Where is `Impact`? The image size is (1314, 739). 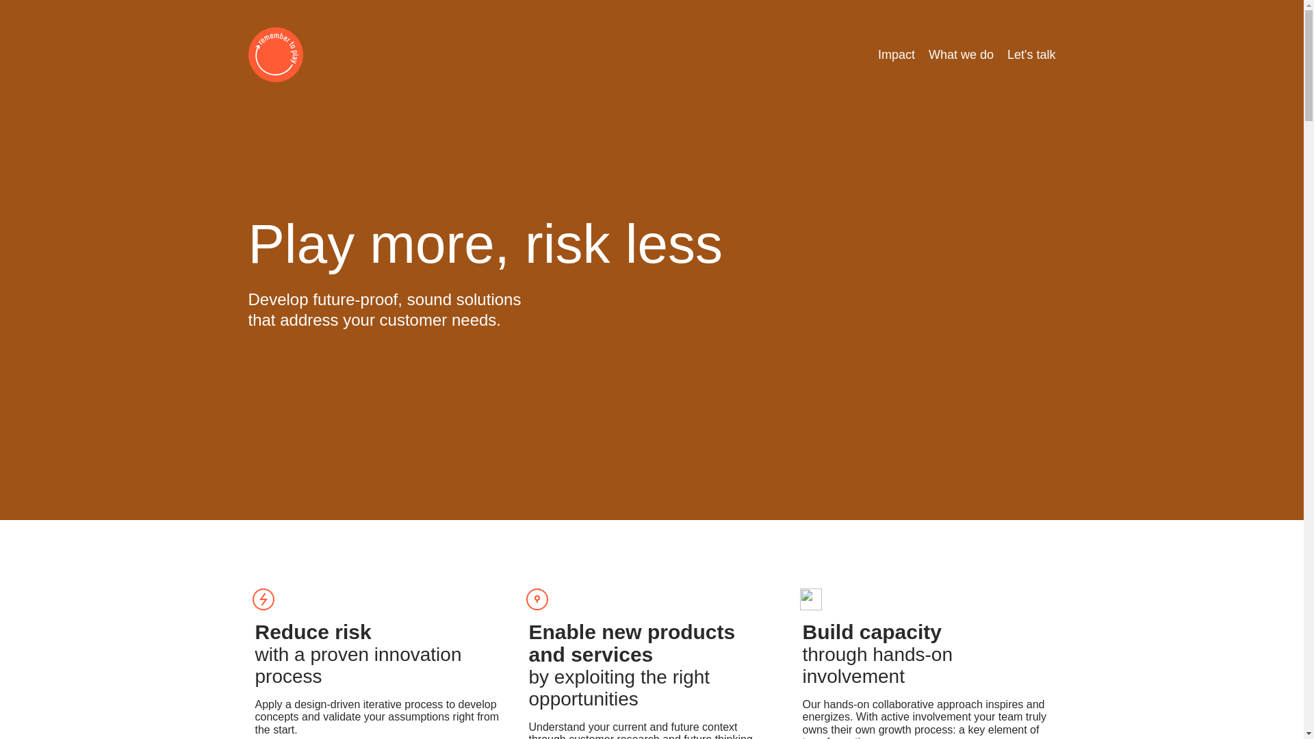
Impact is located at coordinates (896, 55).